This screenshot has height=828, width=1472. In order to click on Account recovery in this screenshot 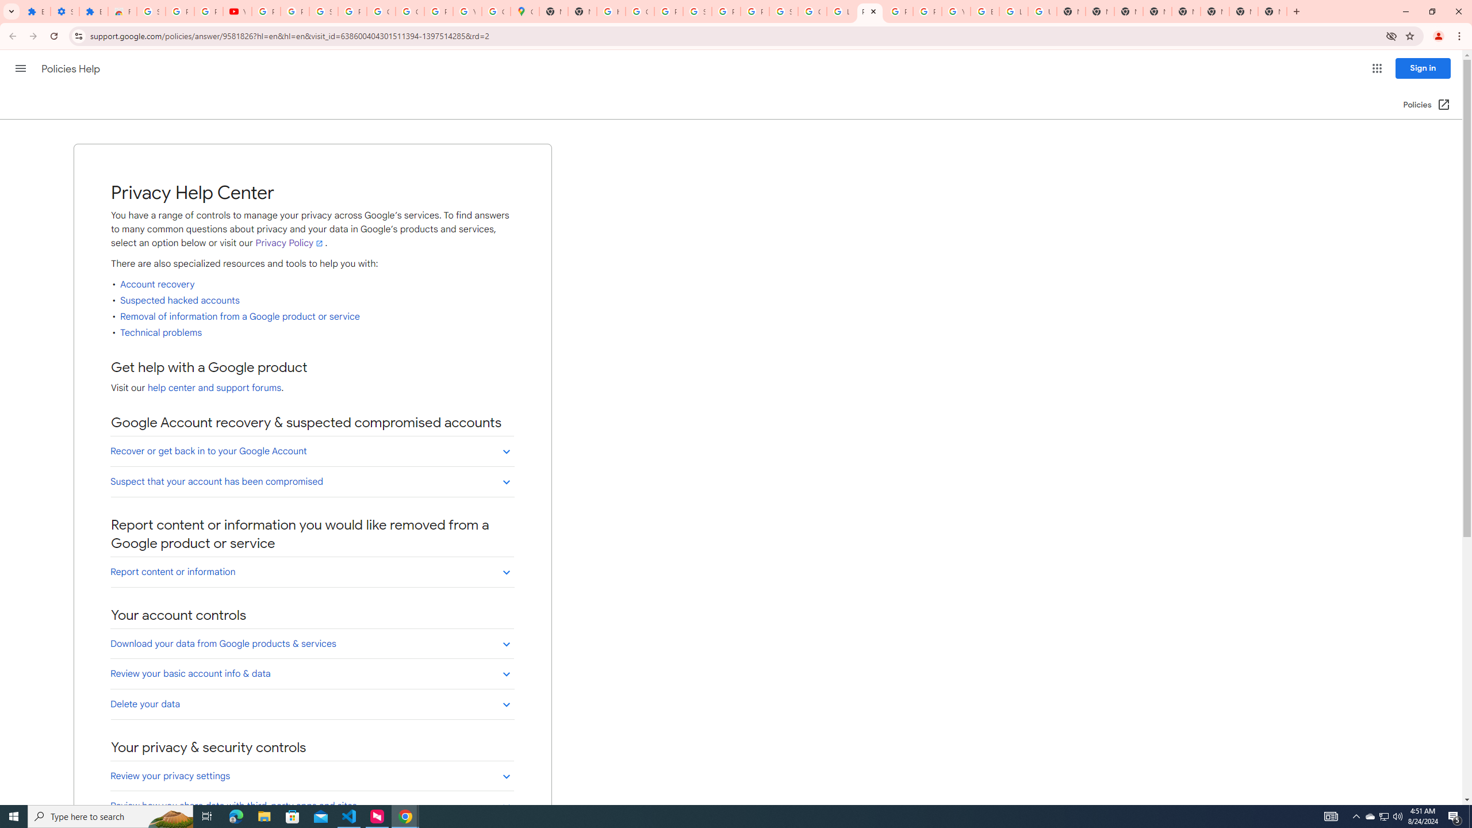, I will do `click(157, 285)`.